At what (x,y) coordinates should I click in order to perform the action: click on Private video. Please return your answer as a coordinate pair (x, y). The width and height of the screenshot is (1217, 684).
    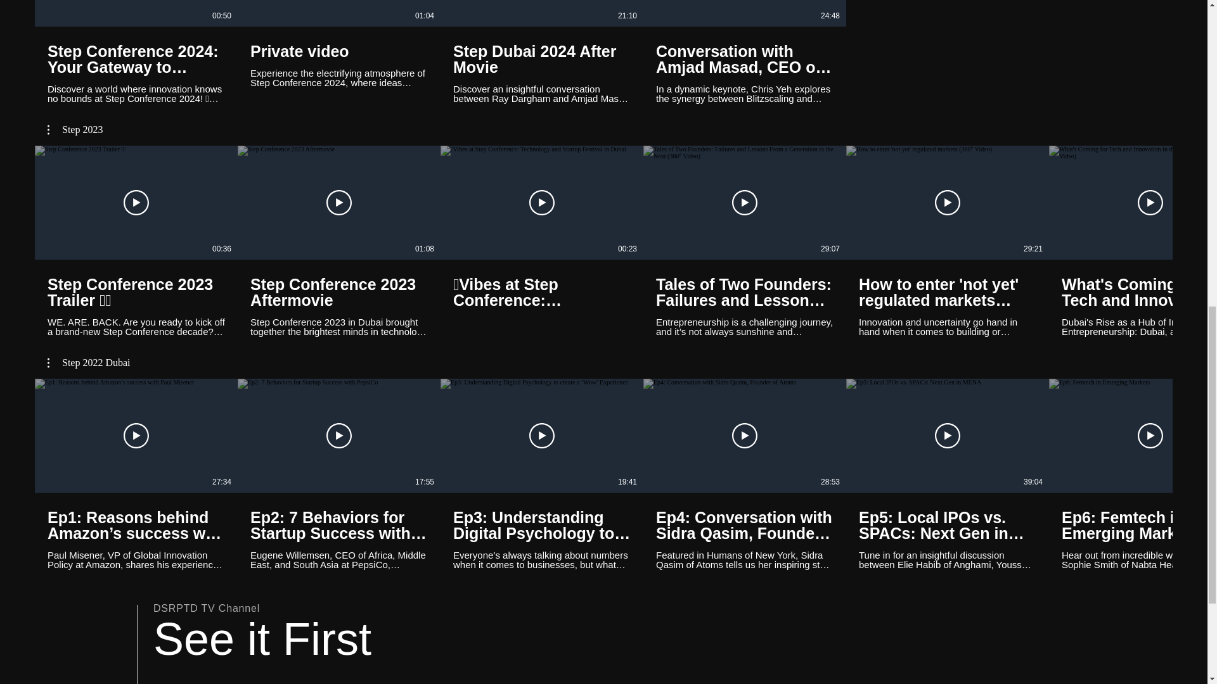
    Looking at the image, I should click on (339, 51).